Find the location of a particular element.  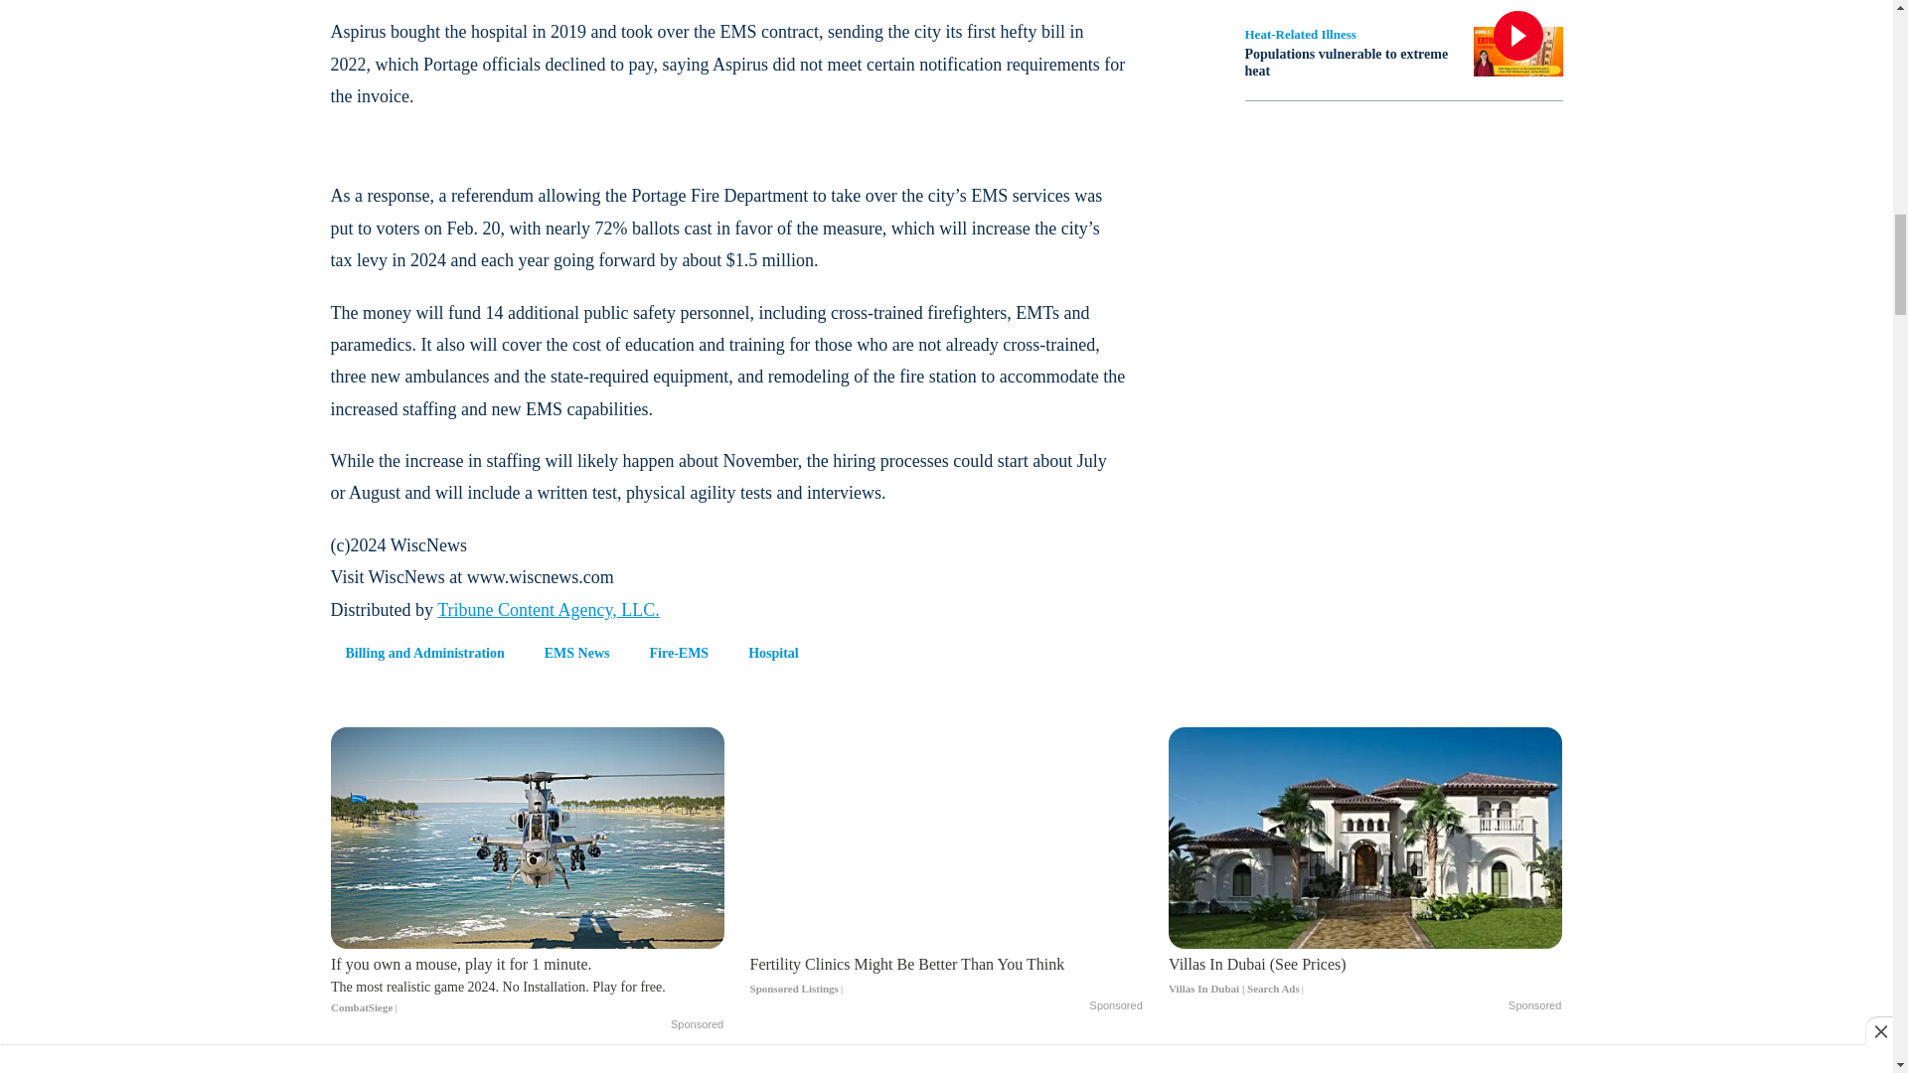

If you own a mouse, play it for 1 minute. is located at coordinates (527, 986).